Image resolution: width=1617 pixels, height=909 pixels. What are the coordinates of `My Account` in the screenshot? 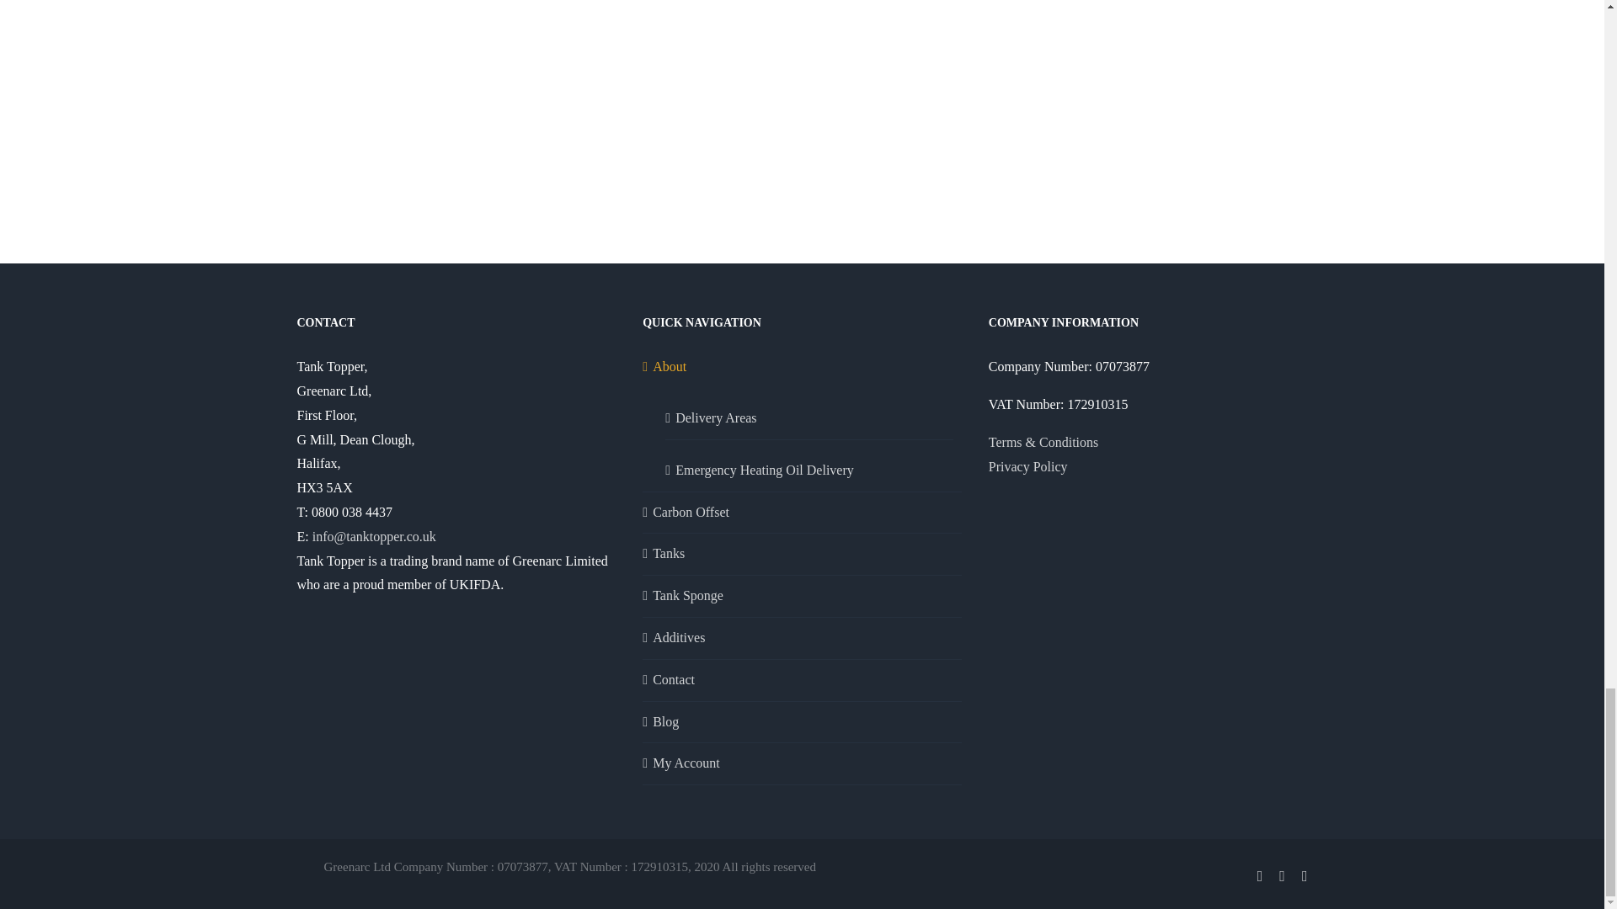 It's located at (803, 764).